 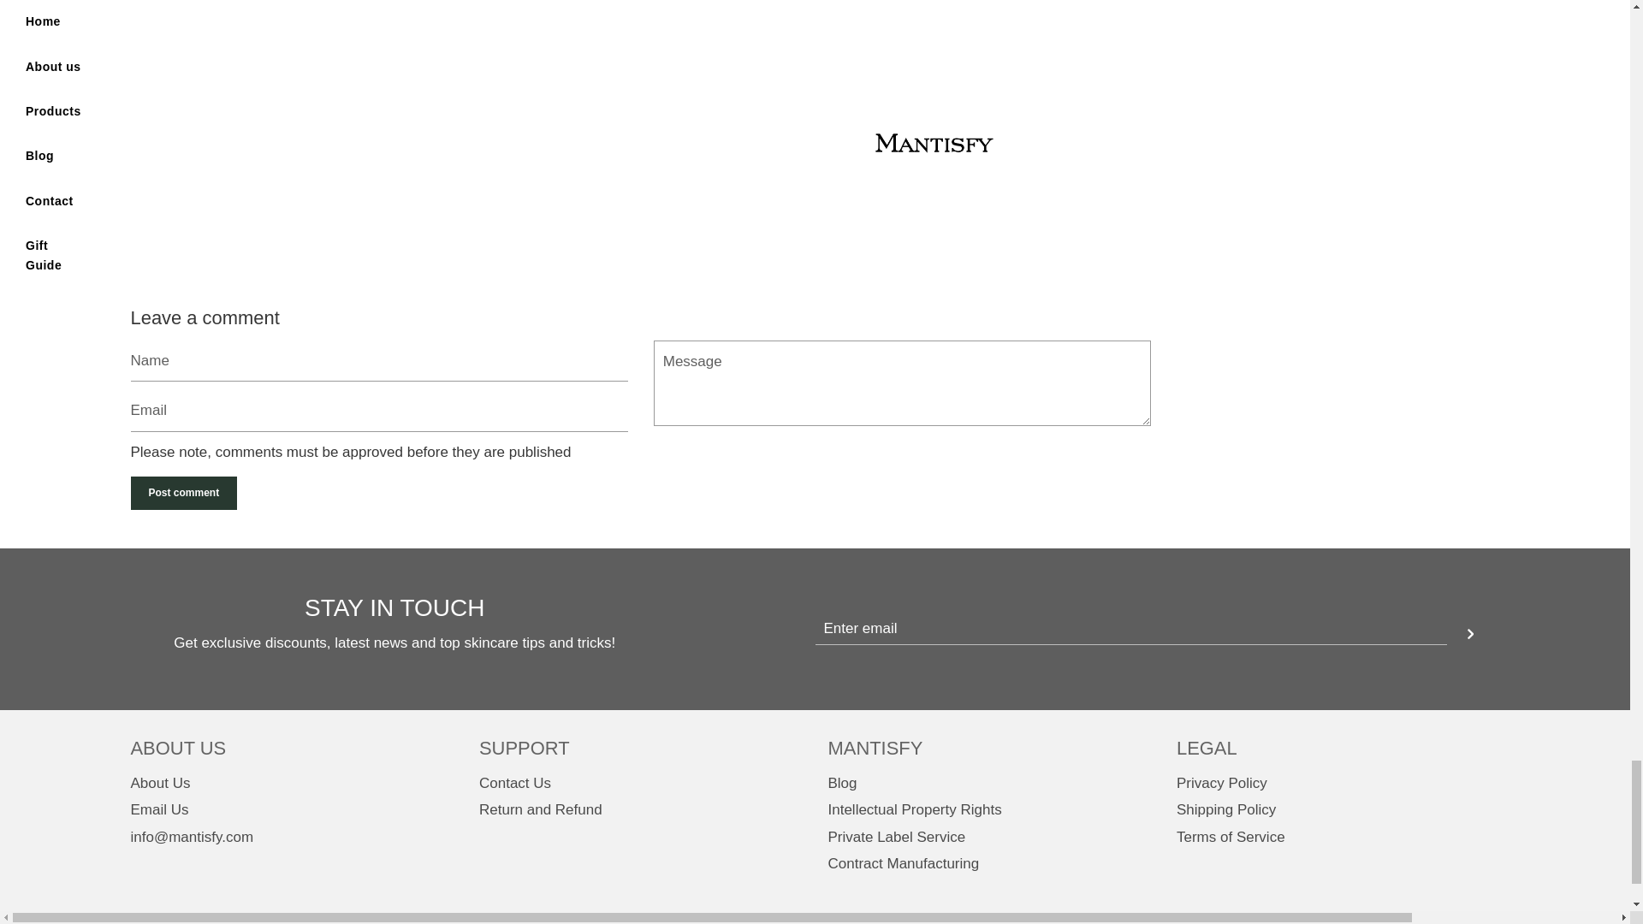 I want to click on Post comment, so click(x=183, y=493).